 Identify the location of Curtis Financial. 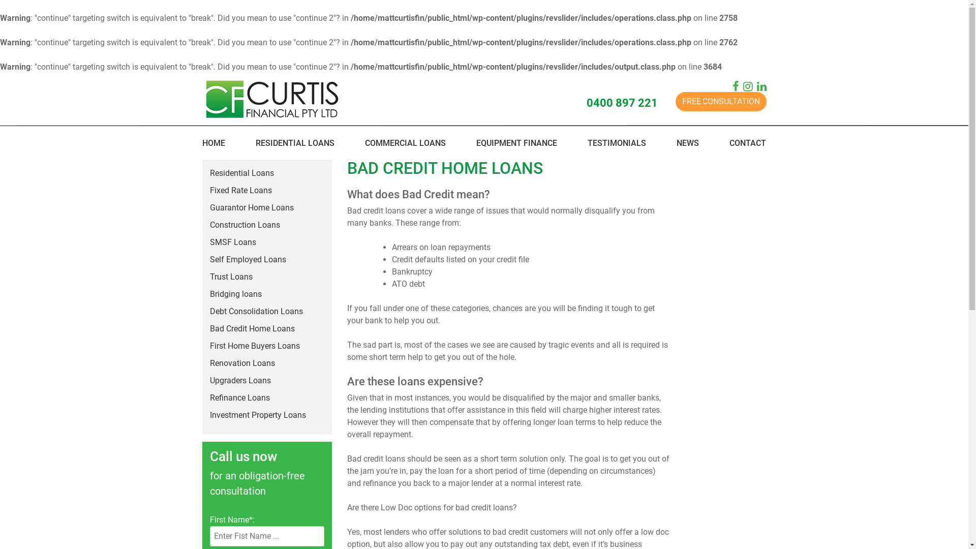
(230, 132).